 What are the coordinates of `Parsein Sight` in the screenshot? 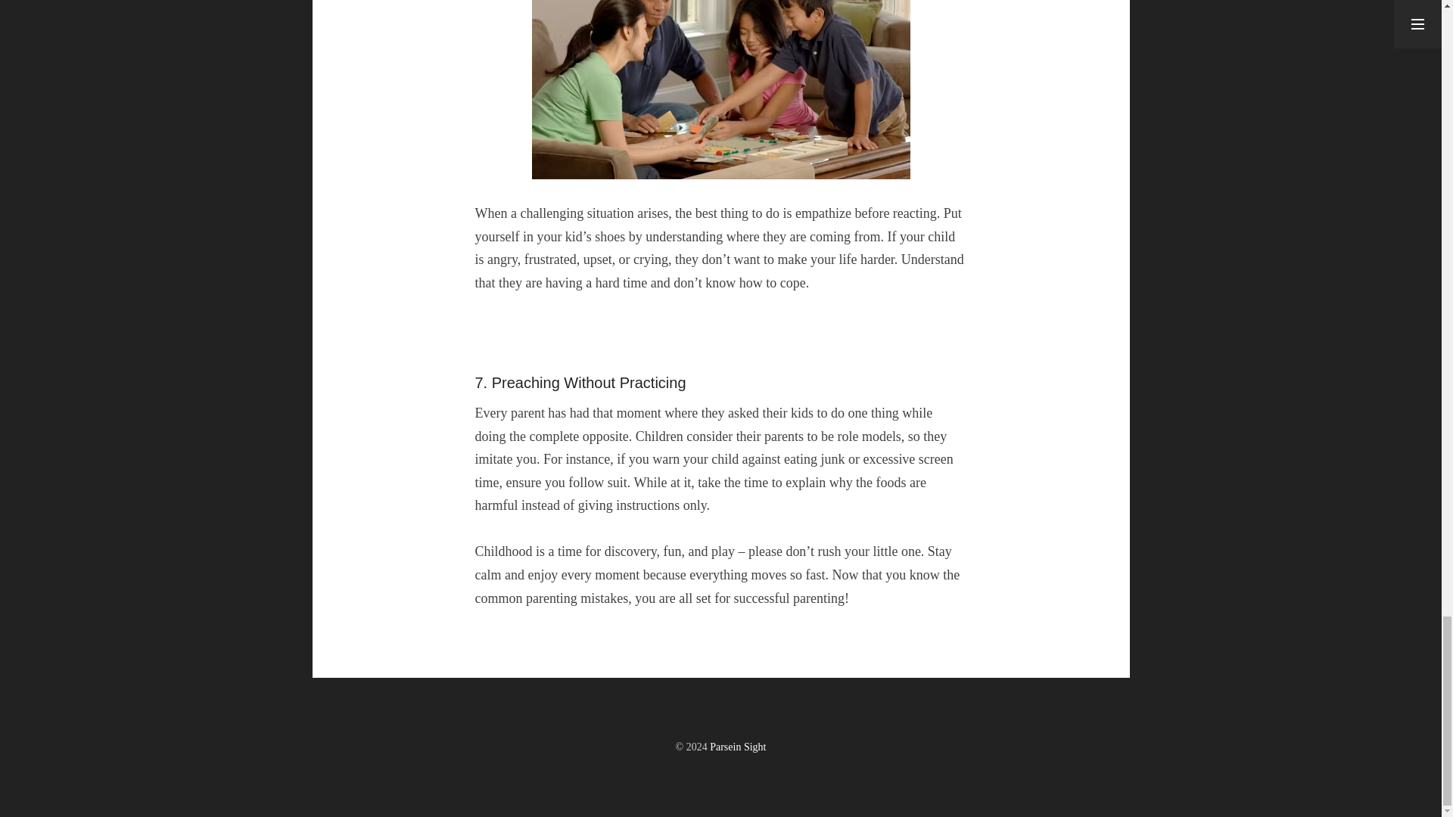 It's located at (737, 746).